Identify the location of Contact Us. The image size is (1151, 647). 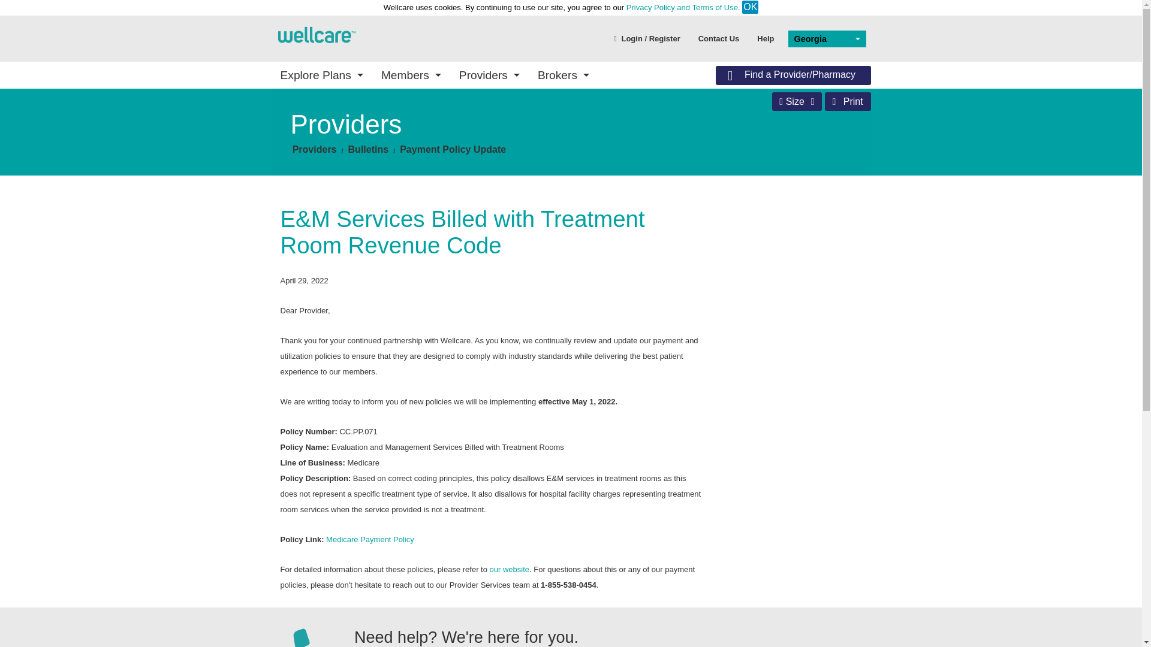
(719, 38).